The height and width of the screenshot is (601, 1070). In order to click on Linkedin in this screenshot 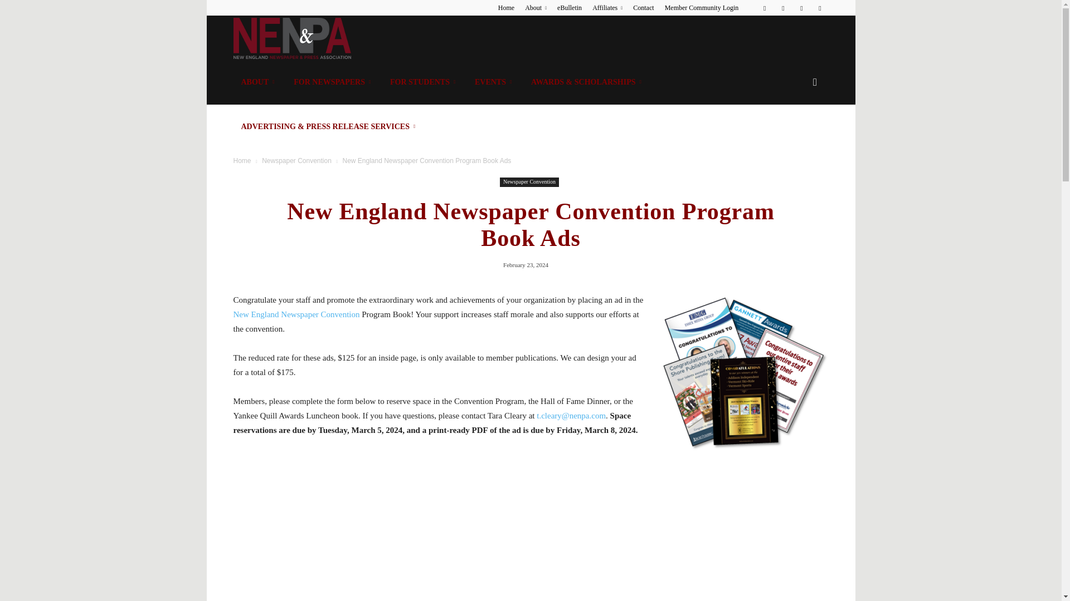, I will do `click(783, 8)`.